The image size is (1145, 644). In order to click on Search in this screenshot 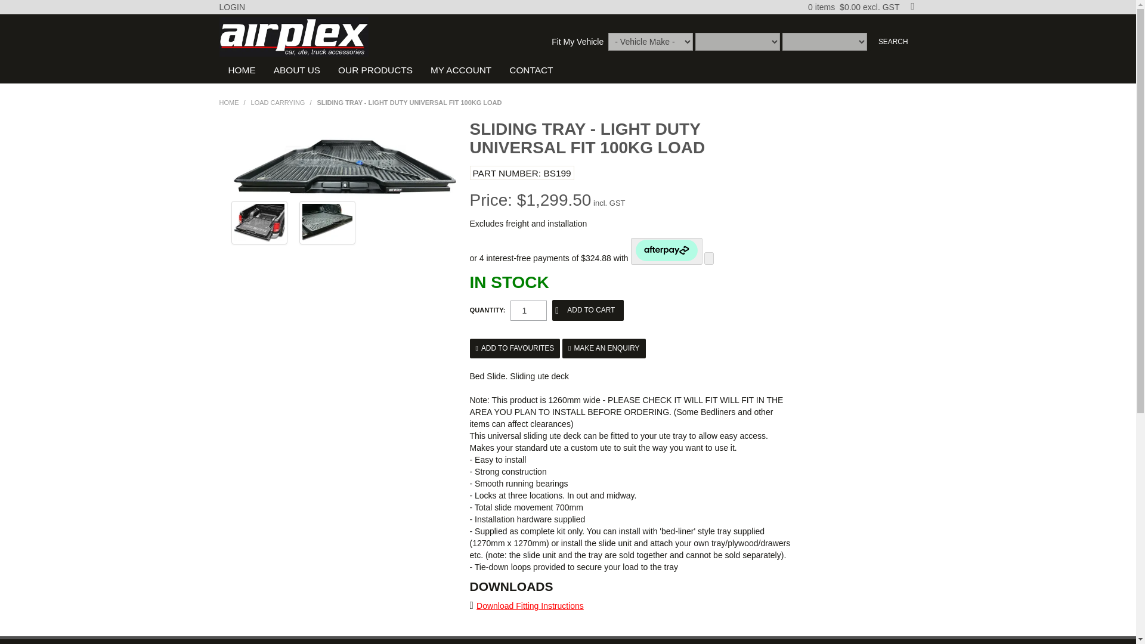, I will do `click(893, 42)`.